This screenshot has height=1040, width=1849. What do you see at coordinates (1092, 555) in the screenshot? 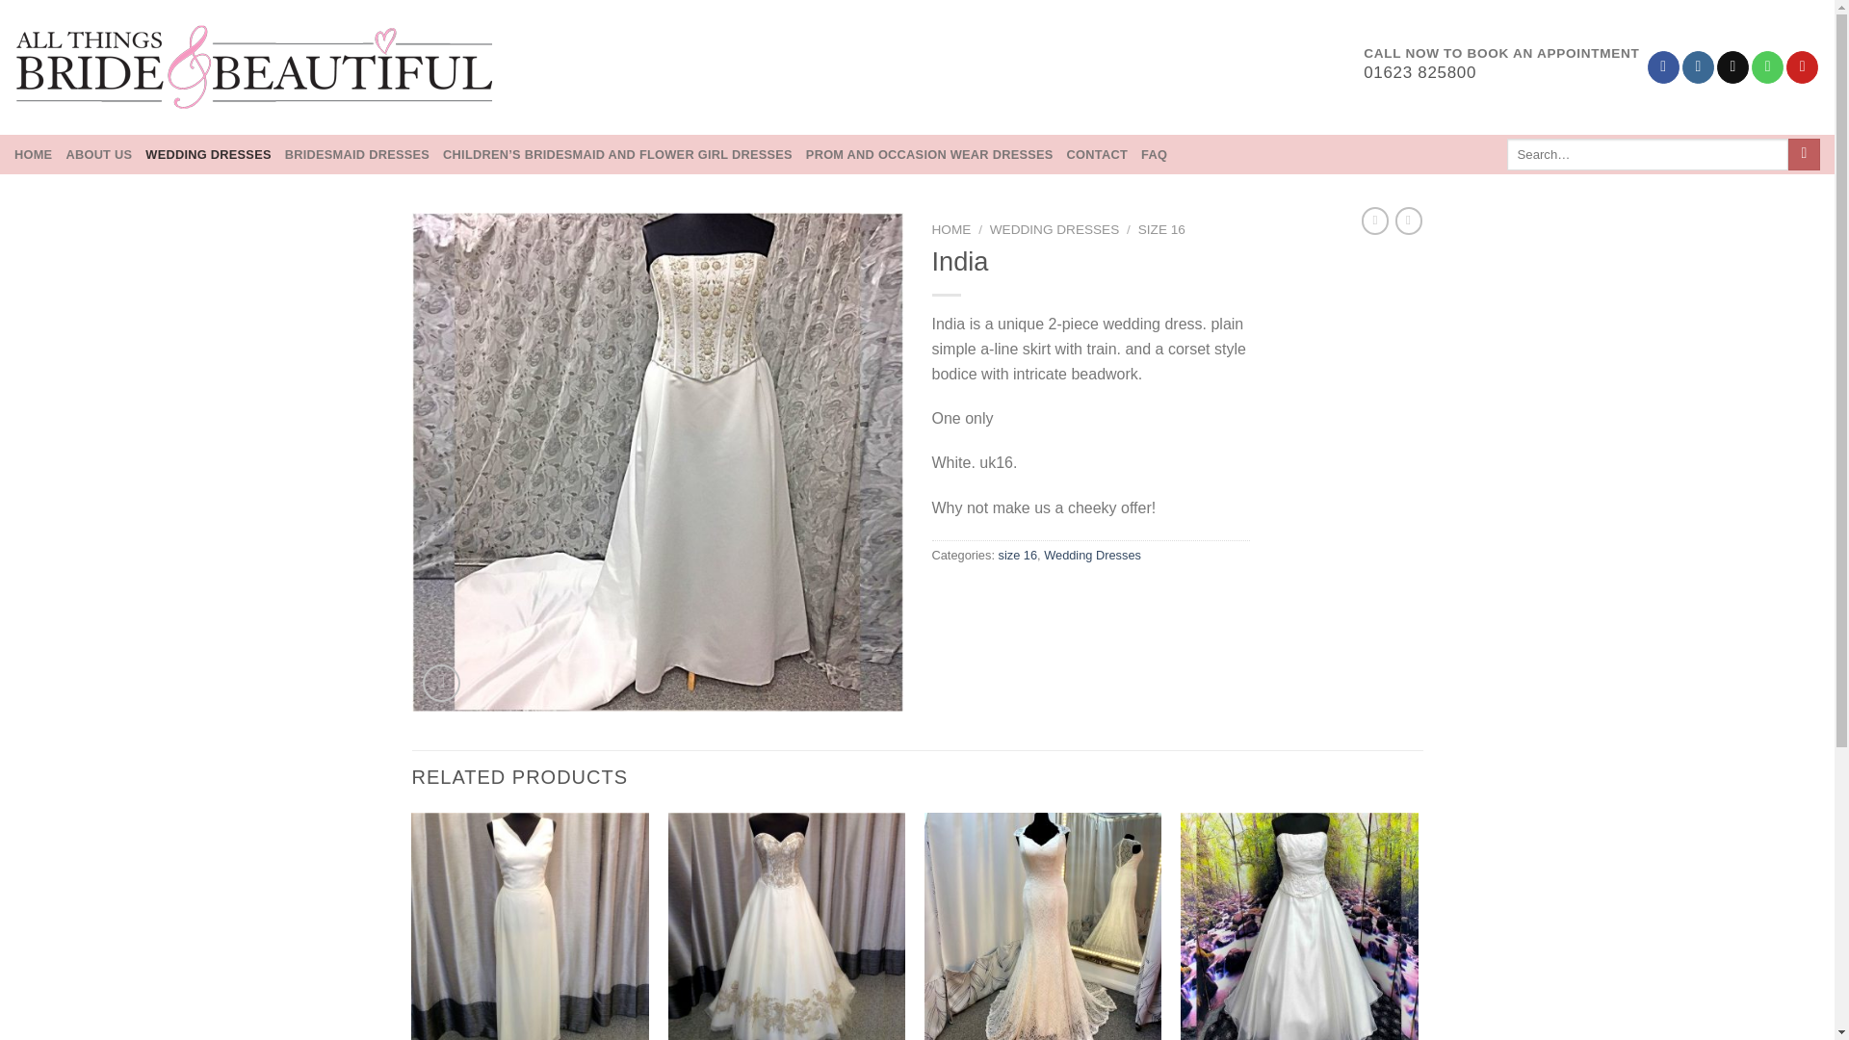
I see `Wedding Dresses` at bounding box center [1092, 555].